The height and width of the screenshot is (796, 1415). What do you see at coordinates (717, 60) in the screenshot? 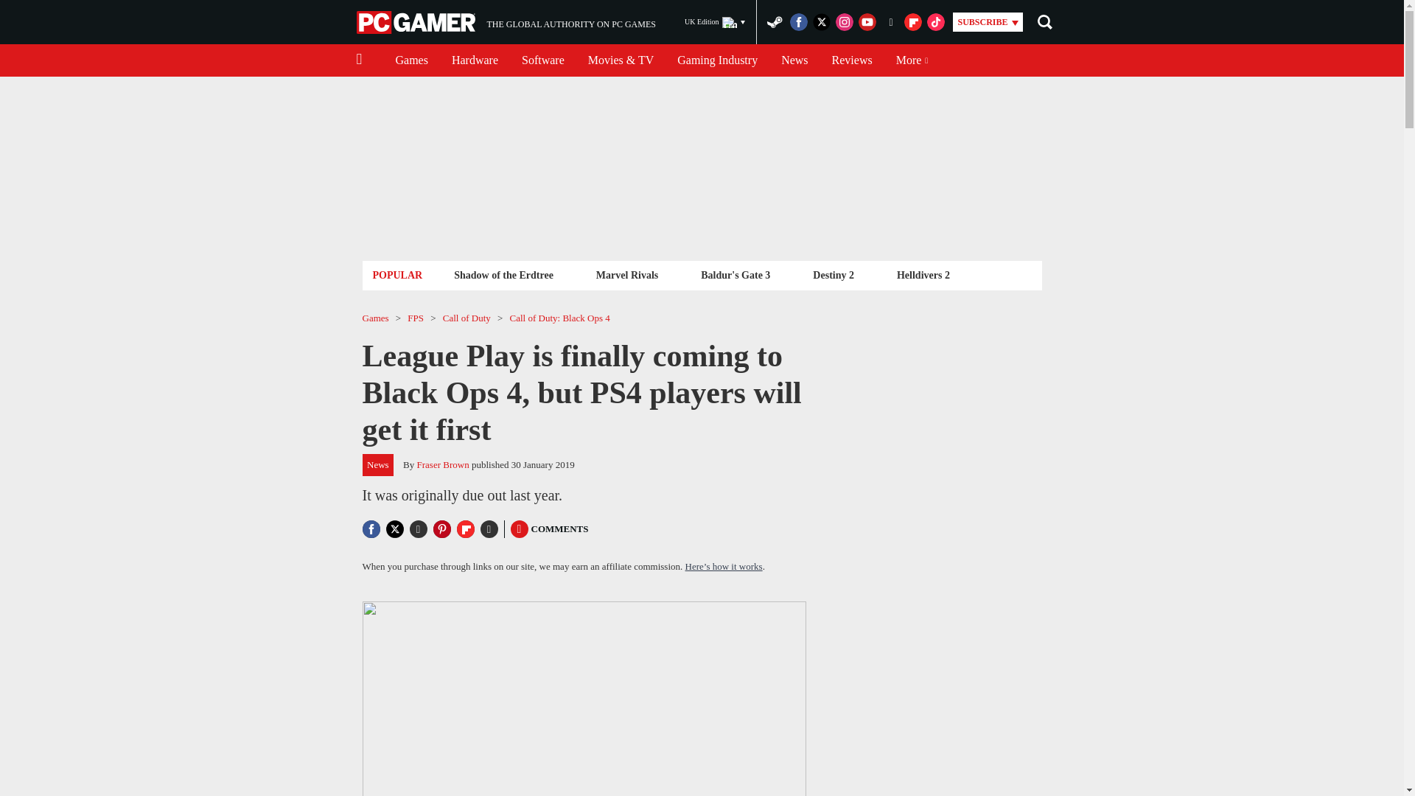
I see `Hardware` at bounding box center [717, 60].